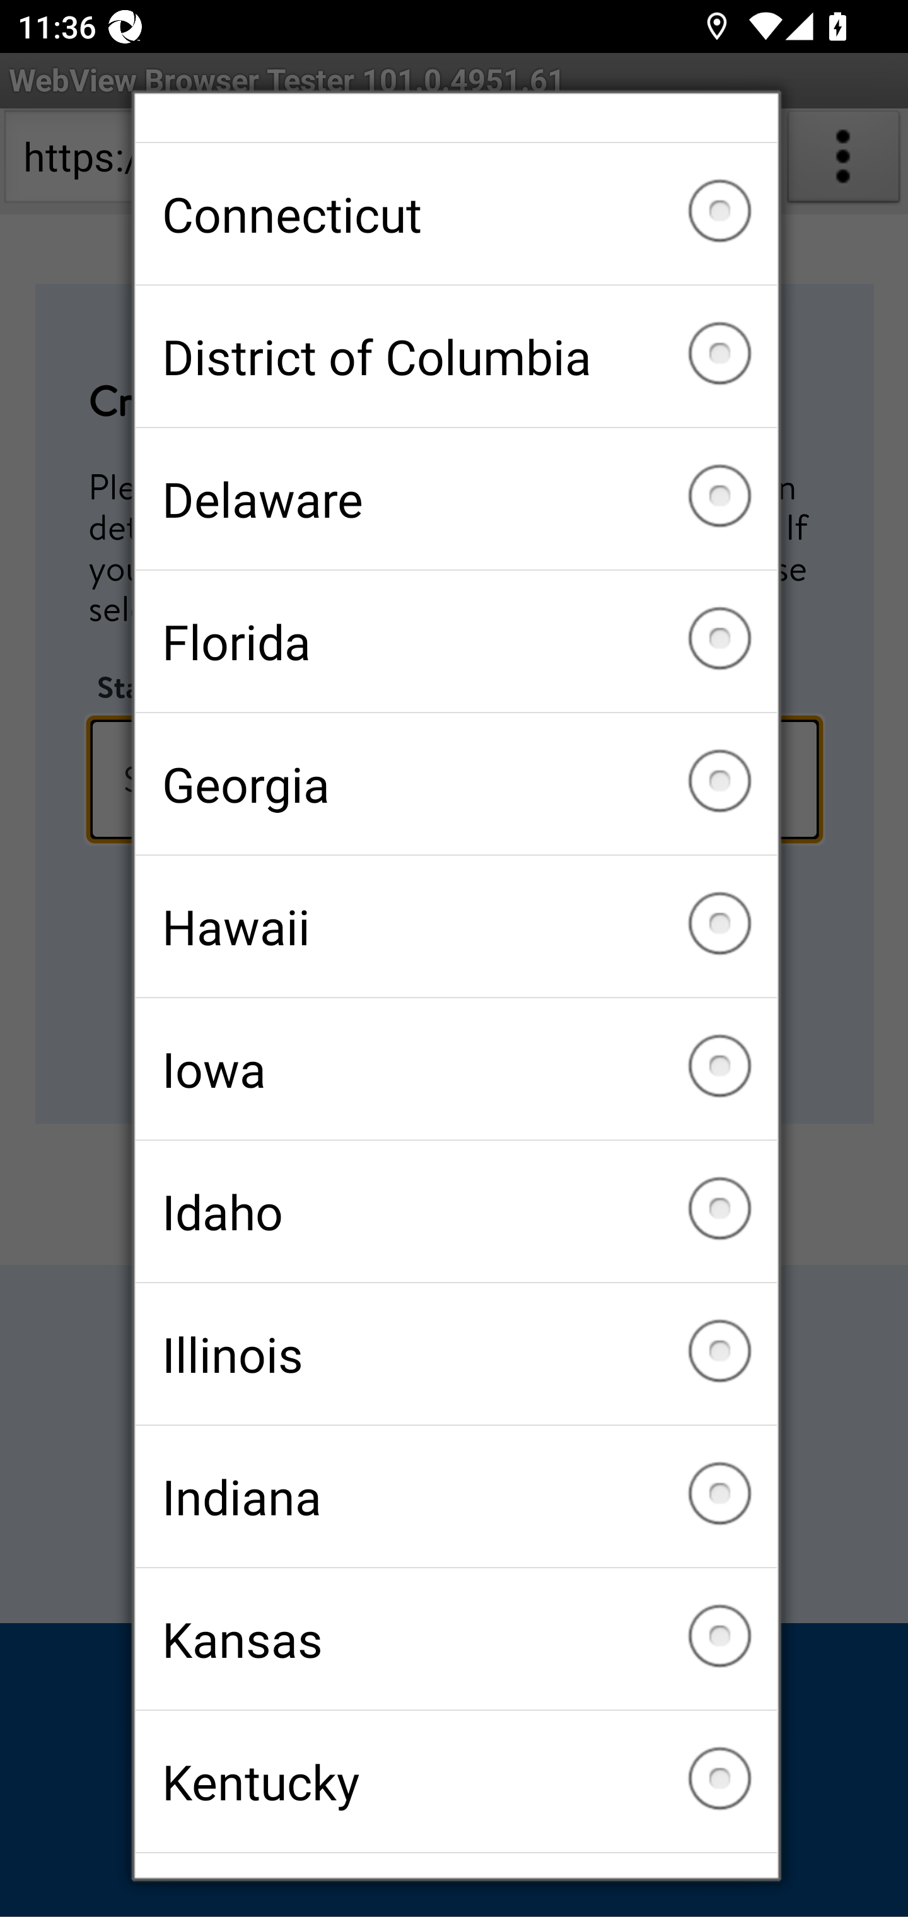 This screenshot has width=908, height=1917. Describe the element at coordinates (456, 1496) in the screenshot. I see `Indiana` at that location.